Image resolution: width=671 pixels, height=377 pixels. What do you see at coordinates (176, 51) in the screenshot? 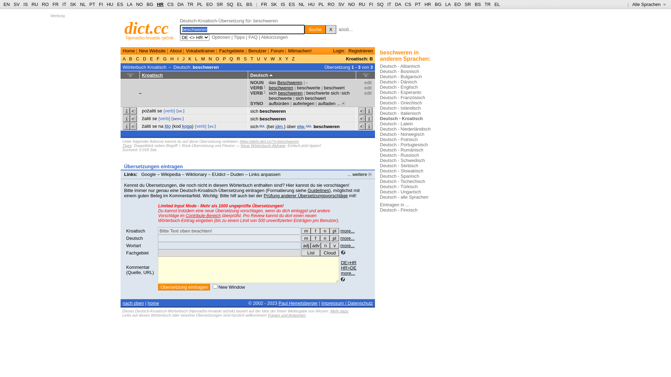
I see `About` at bounding box center [176, 51].